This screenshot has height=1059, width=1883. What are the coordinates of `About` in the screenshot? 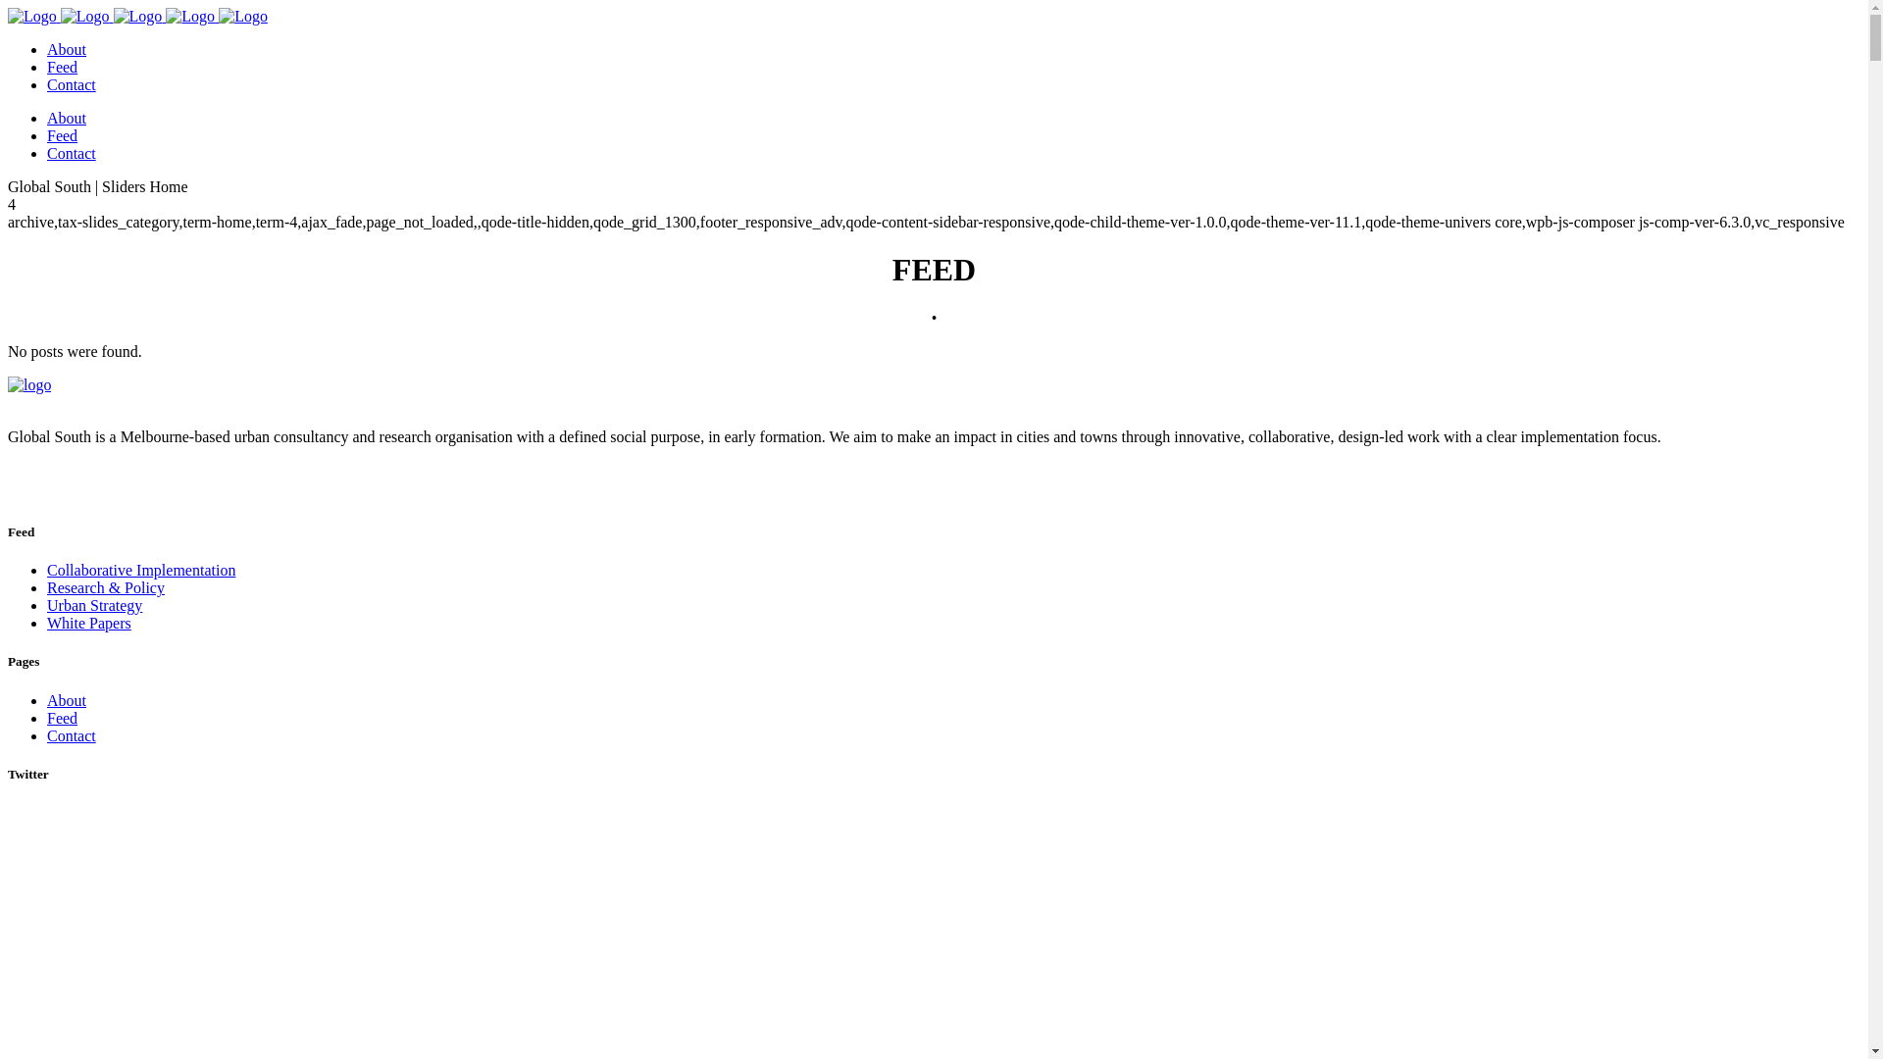 It's located at (67, 700).